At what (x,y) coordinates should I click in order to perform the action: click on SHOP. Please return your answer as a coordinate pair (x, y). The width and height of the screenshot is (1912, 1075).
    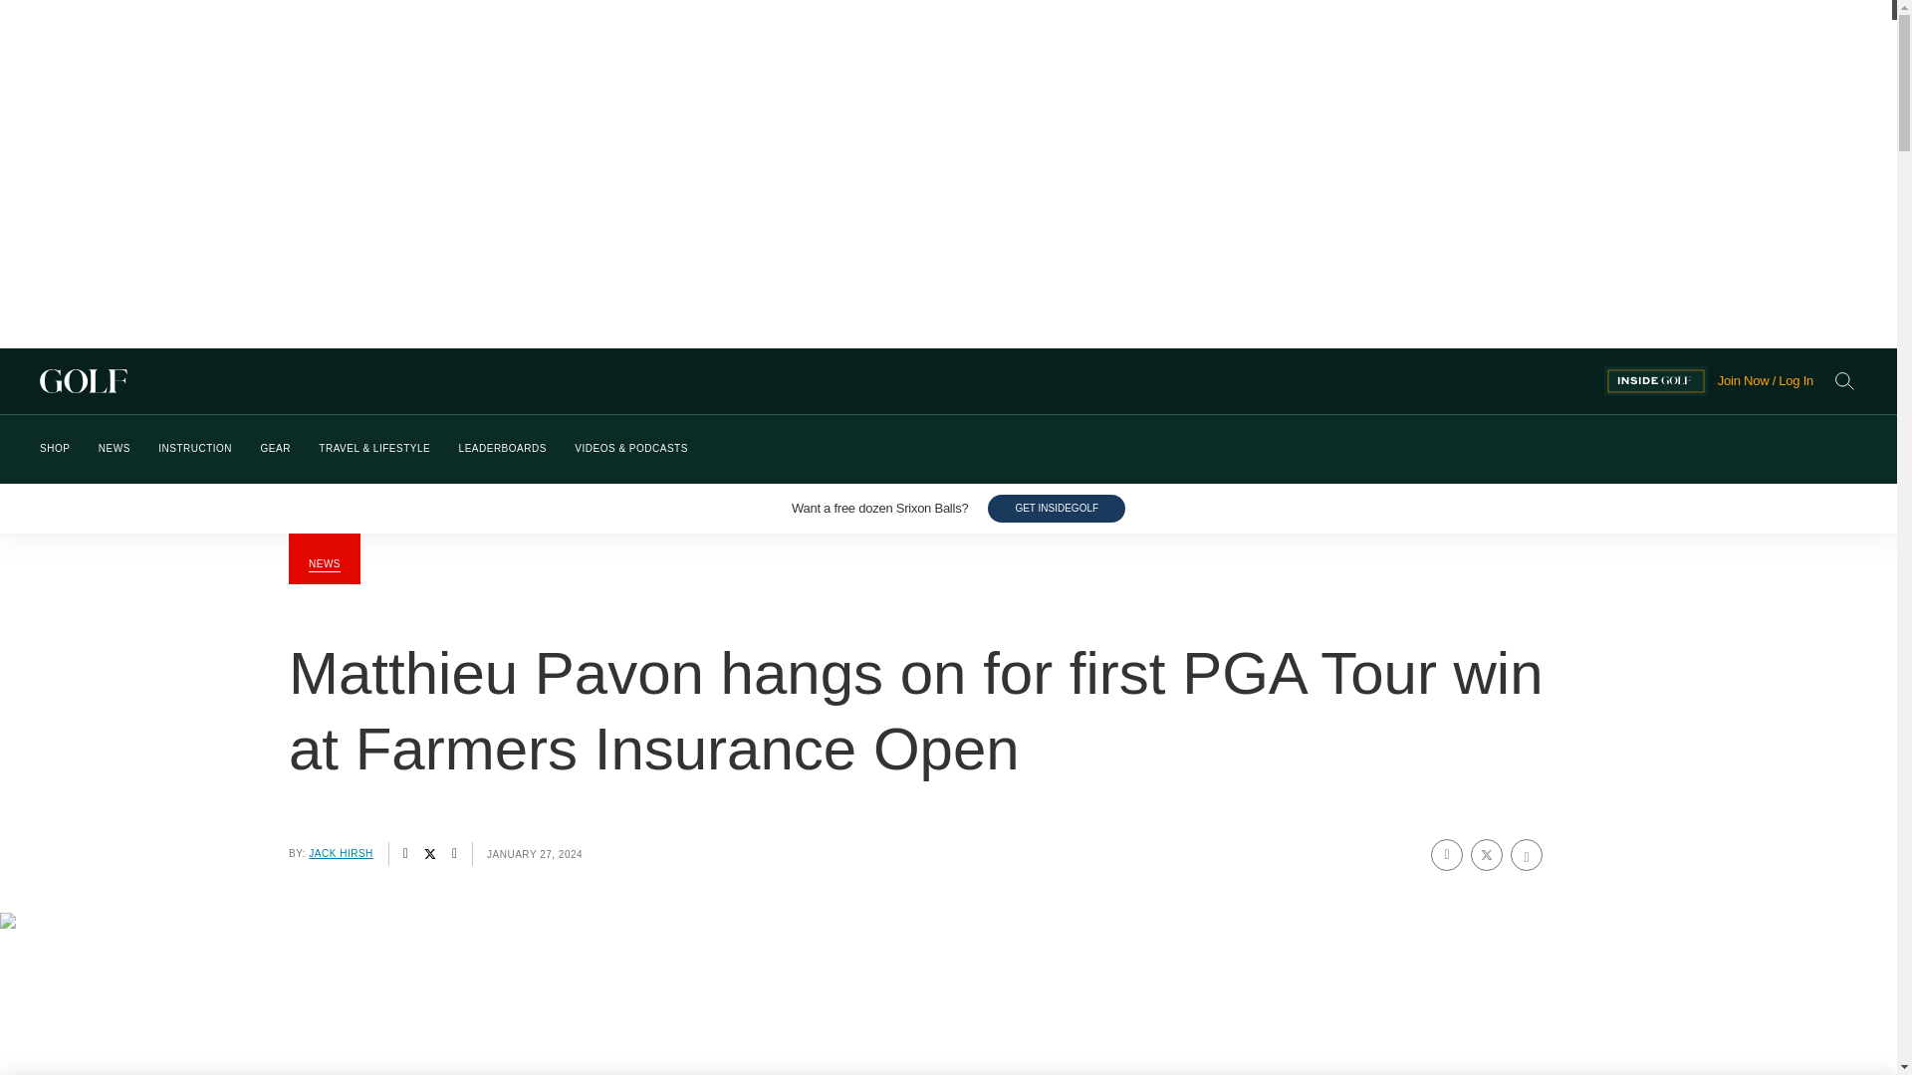
    Looking at the image, I should click on (54, 449).